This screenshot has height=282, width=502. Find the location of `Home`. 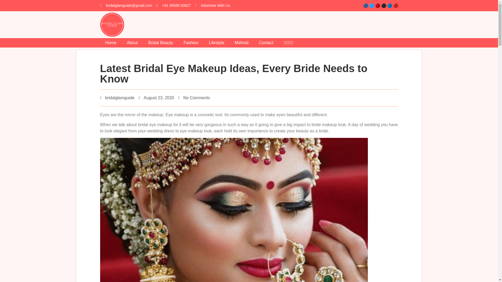

Home is located at coordinates (111, 43).